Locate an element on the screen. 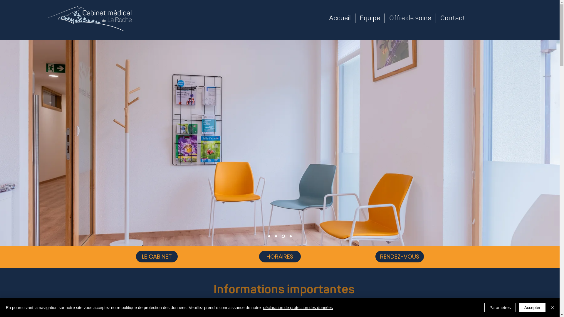 Image resolution: width=564 pixels, height=317 pixels. Accepter is located at coordinates (532, 308).